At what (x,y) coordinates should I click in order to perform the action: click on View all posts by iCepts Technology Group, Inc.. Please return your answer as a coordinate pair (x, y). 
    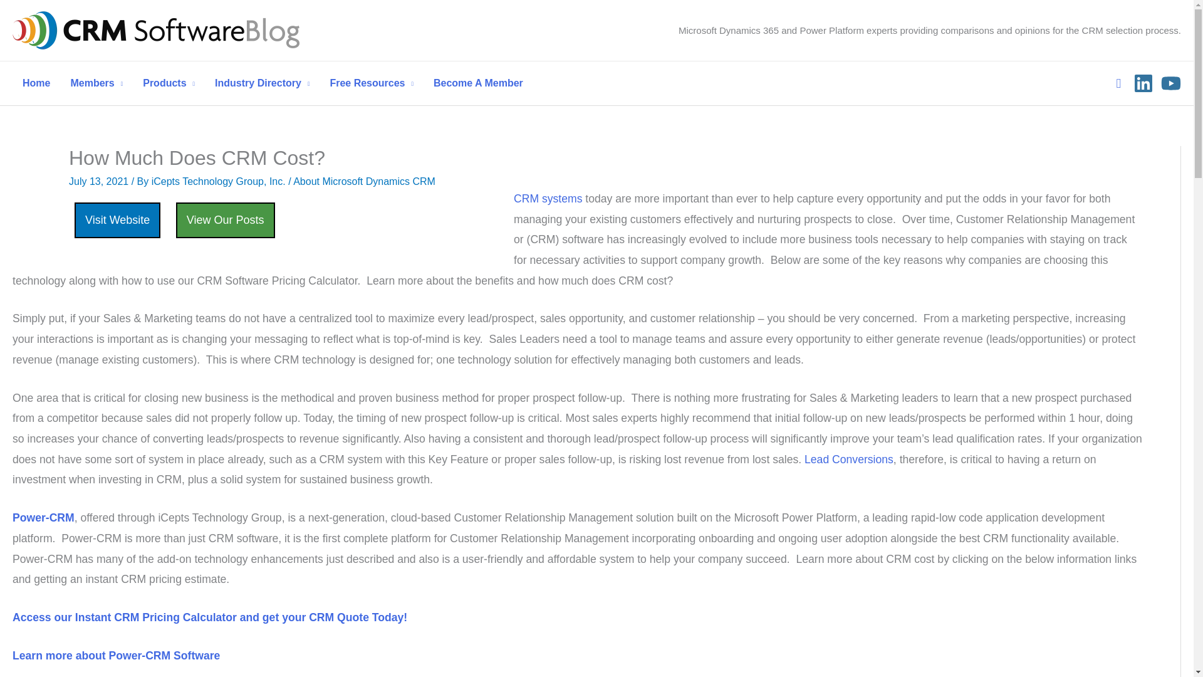
    Looking at the image, I should click on (219, 181).